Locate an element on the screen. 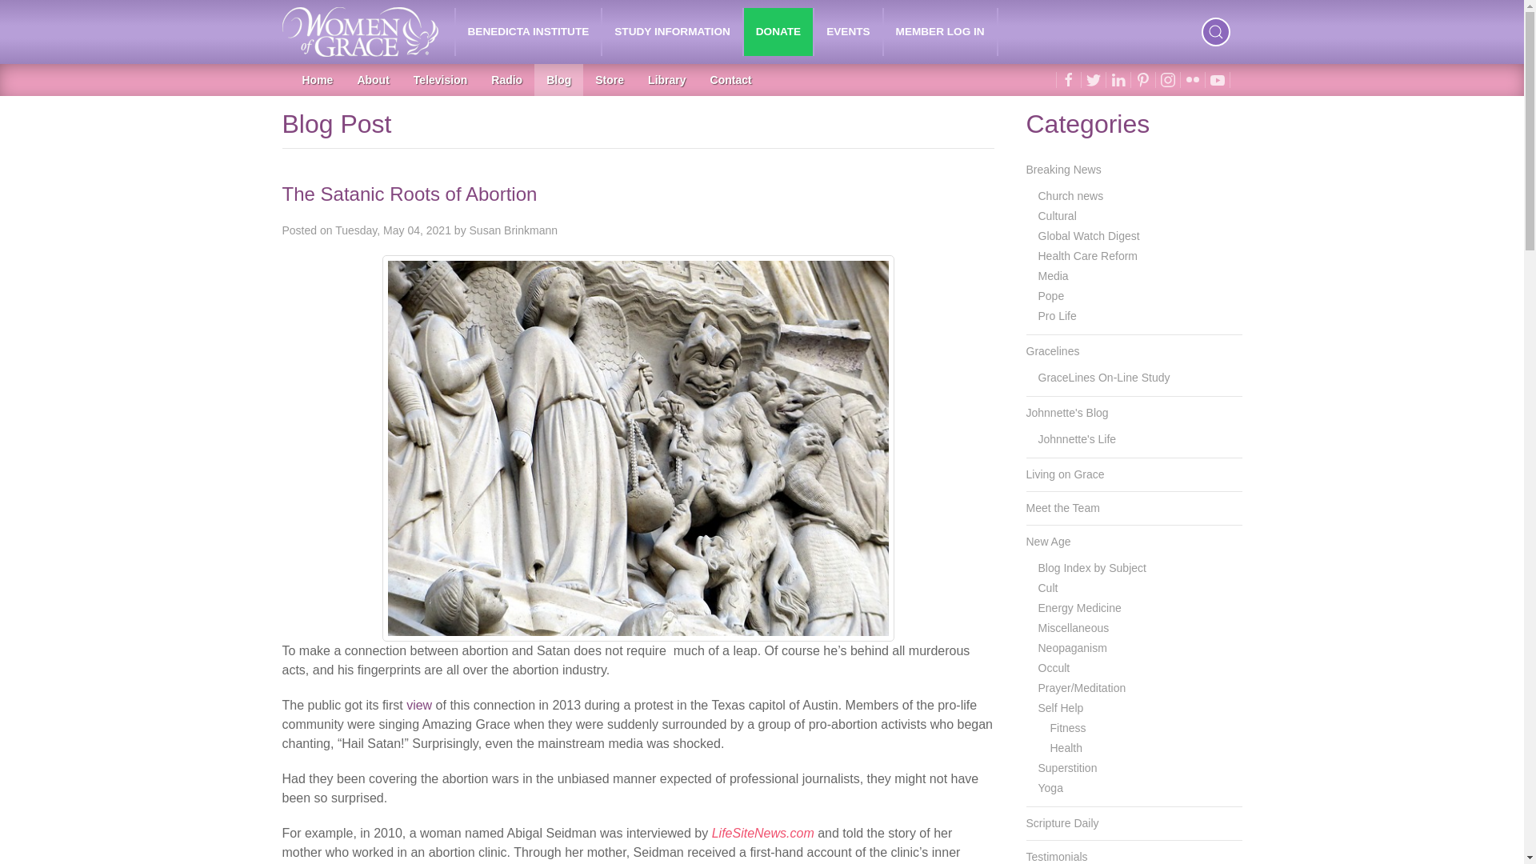 The height and width of the screenshot is (864, 1536). Tuesday, May 04, 2021 is located at coordinates (393, 230).